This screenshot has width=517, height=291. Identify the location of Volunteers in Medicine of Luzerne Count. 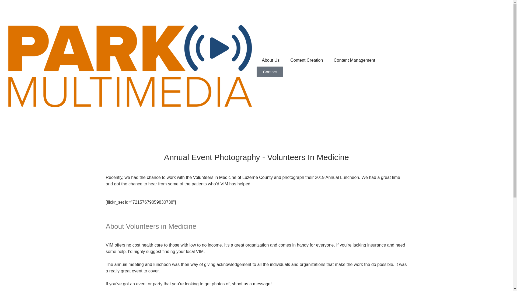
(232, 177).